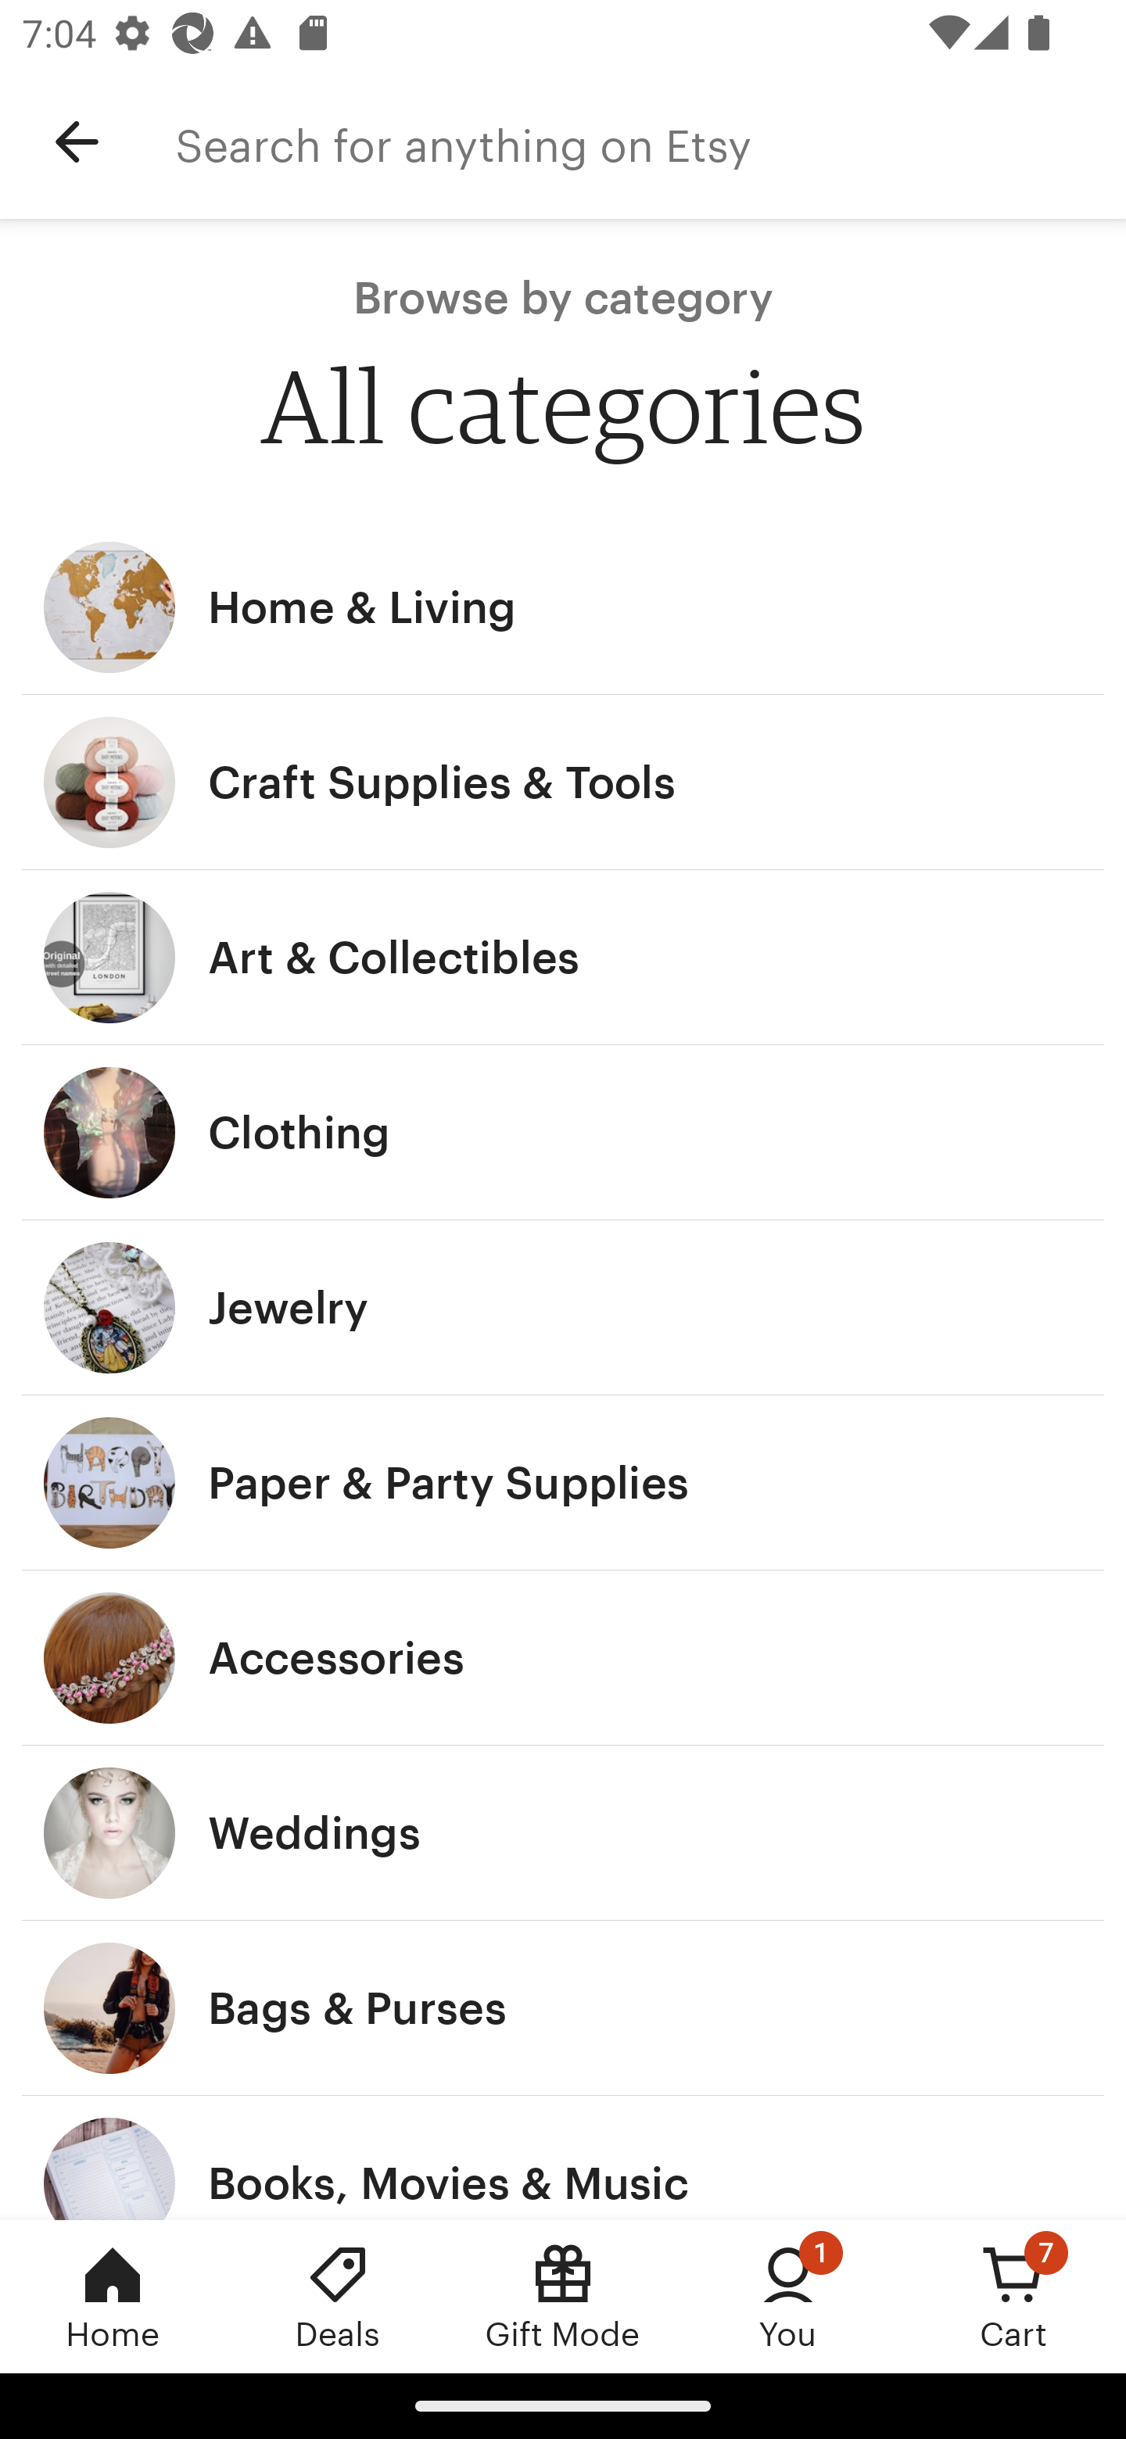  I want to click on Home & Living, so click(563, 607).